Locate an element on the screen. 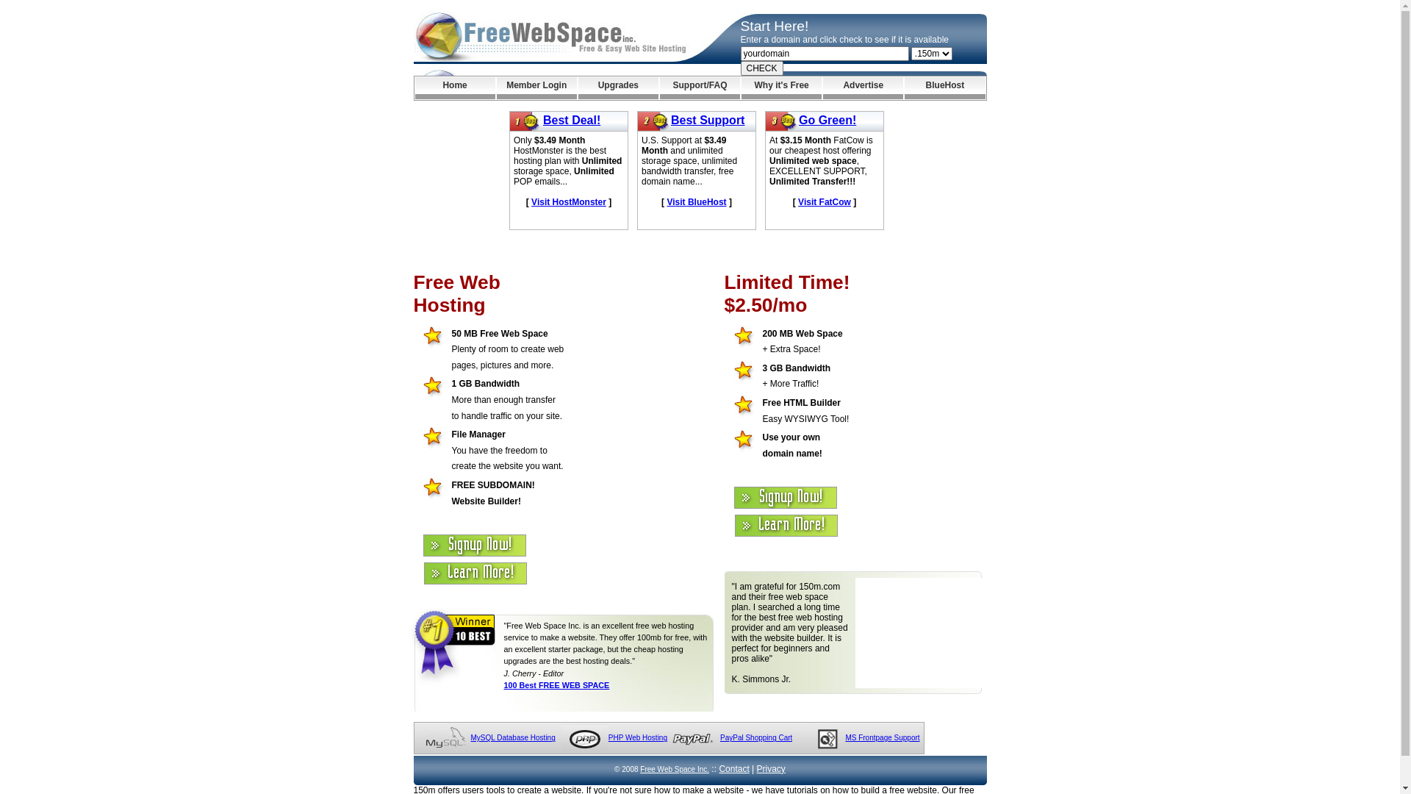 This screenshot has width=1411, height=794. CHECK is located at coordinates (762, 68).